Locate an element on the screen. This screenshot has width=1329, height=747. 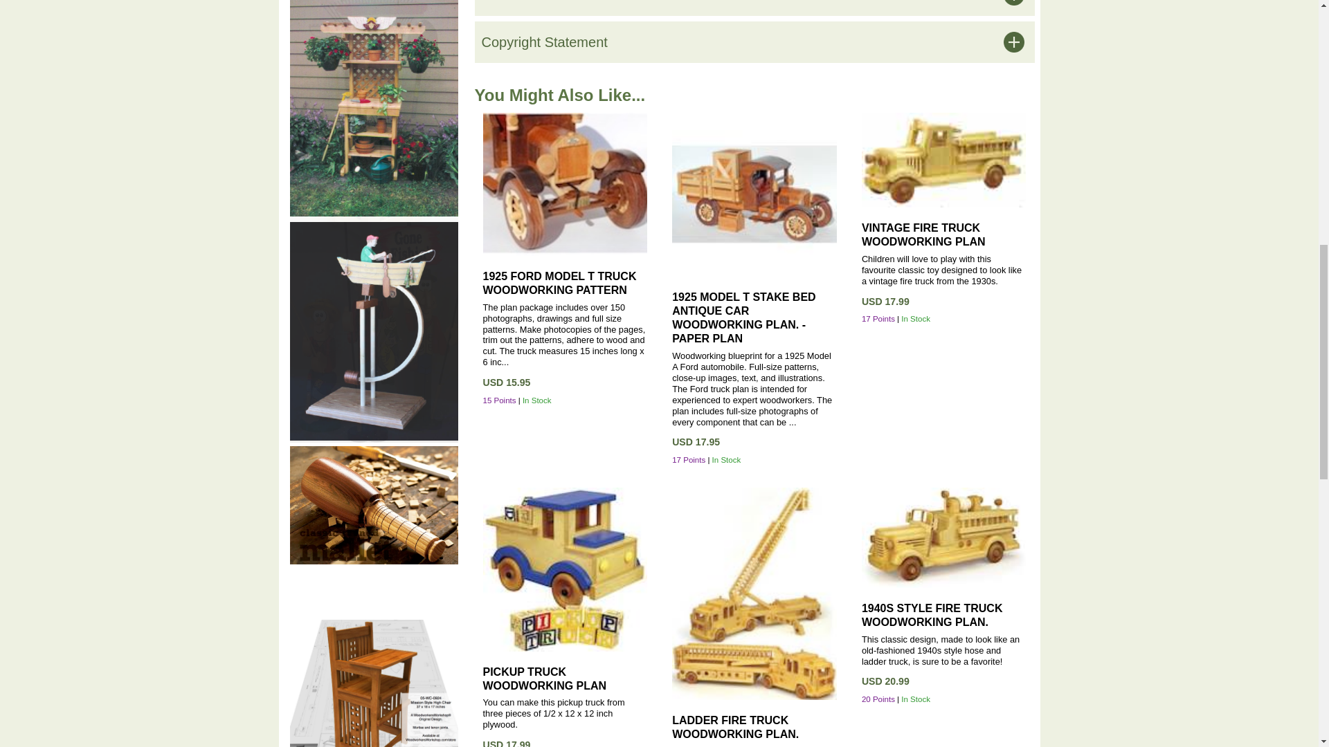
1940S STYLE FIRE TRUCK WOODWORKING PLAN. is located at coordinates (932, 615).